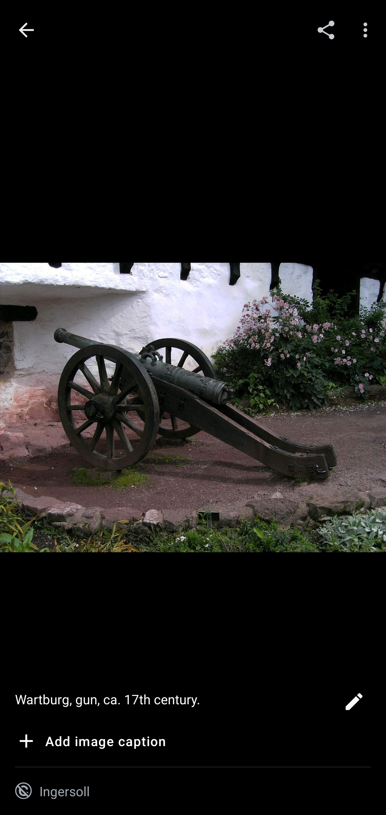 Image resolution: width=386 pixels, height=815 pixels. I want to click on Share, so click(326, 29).